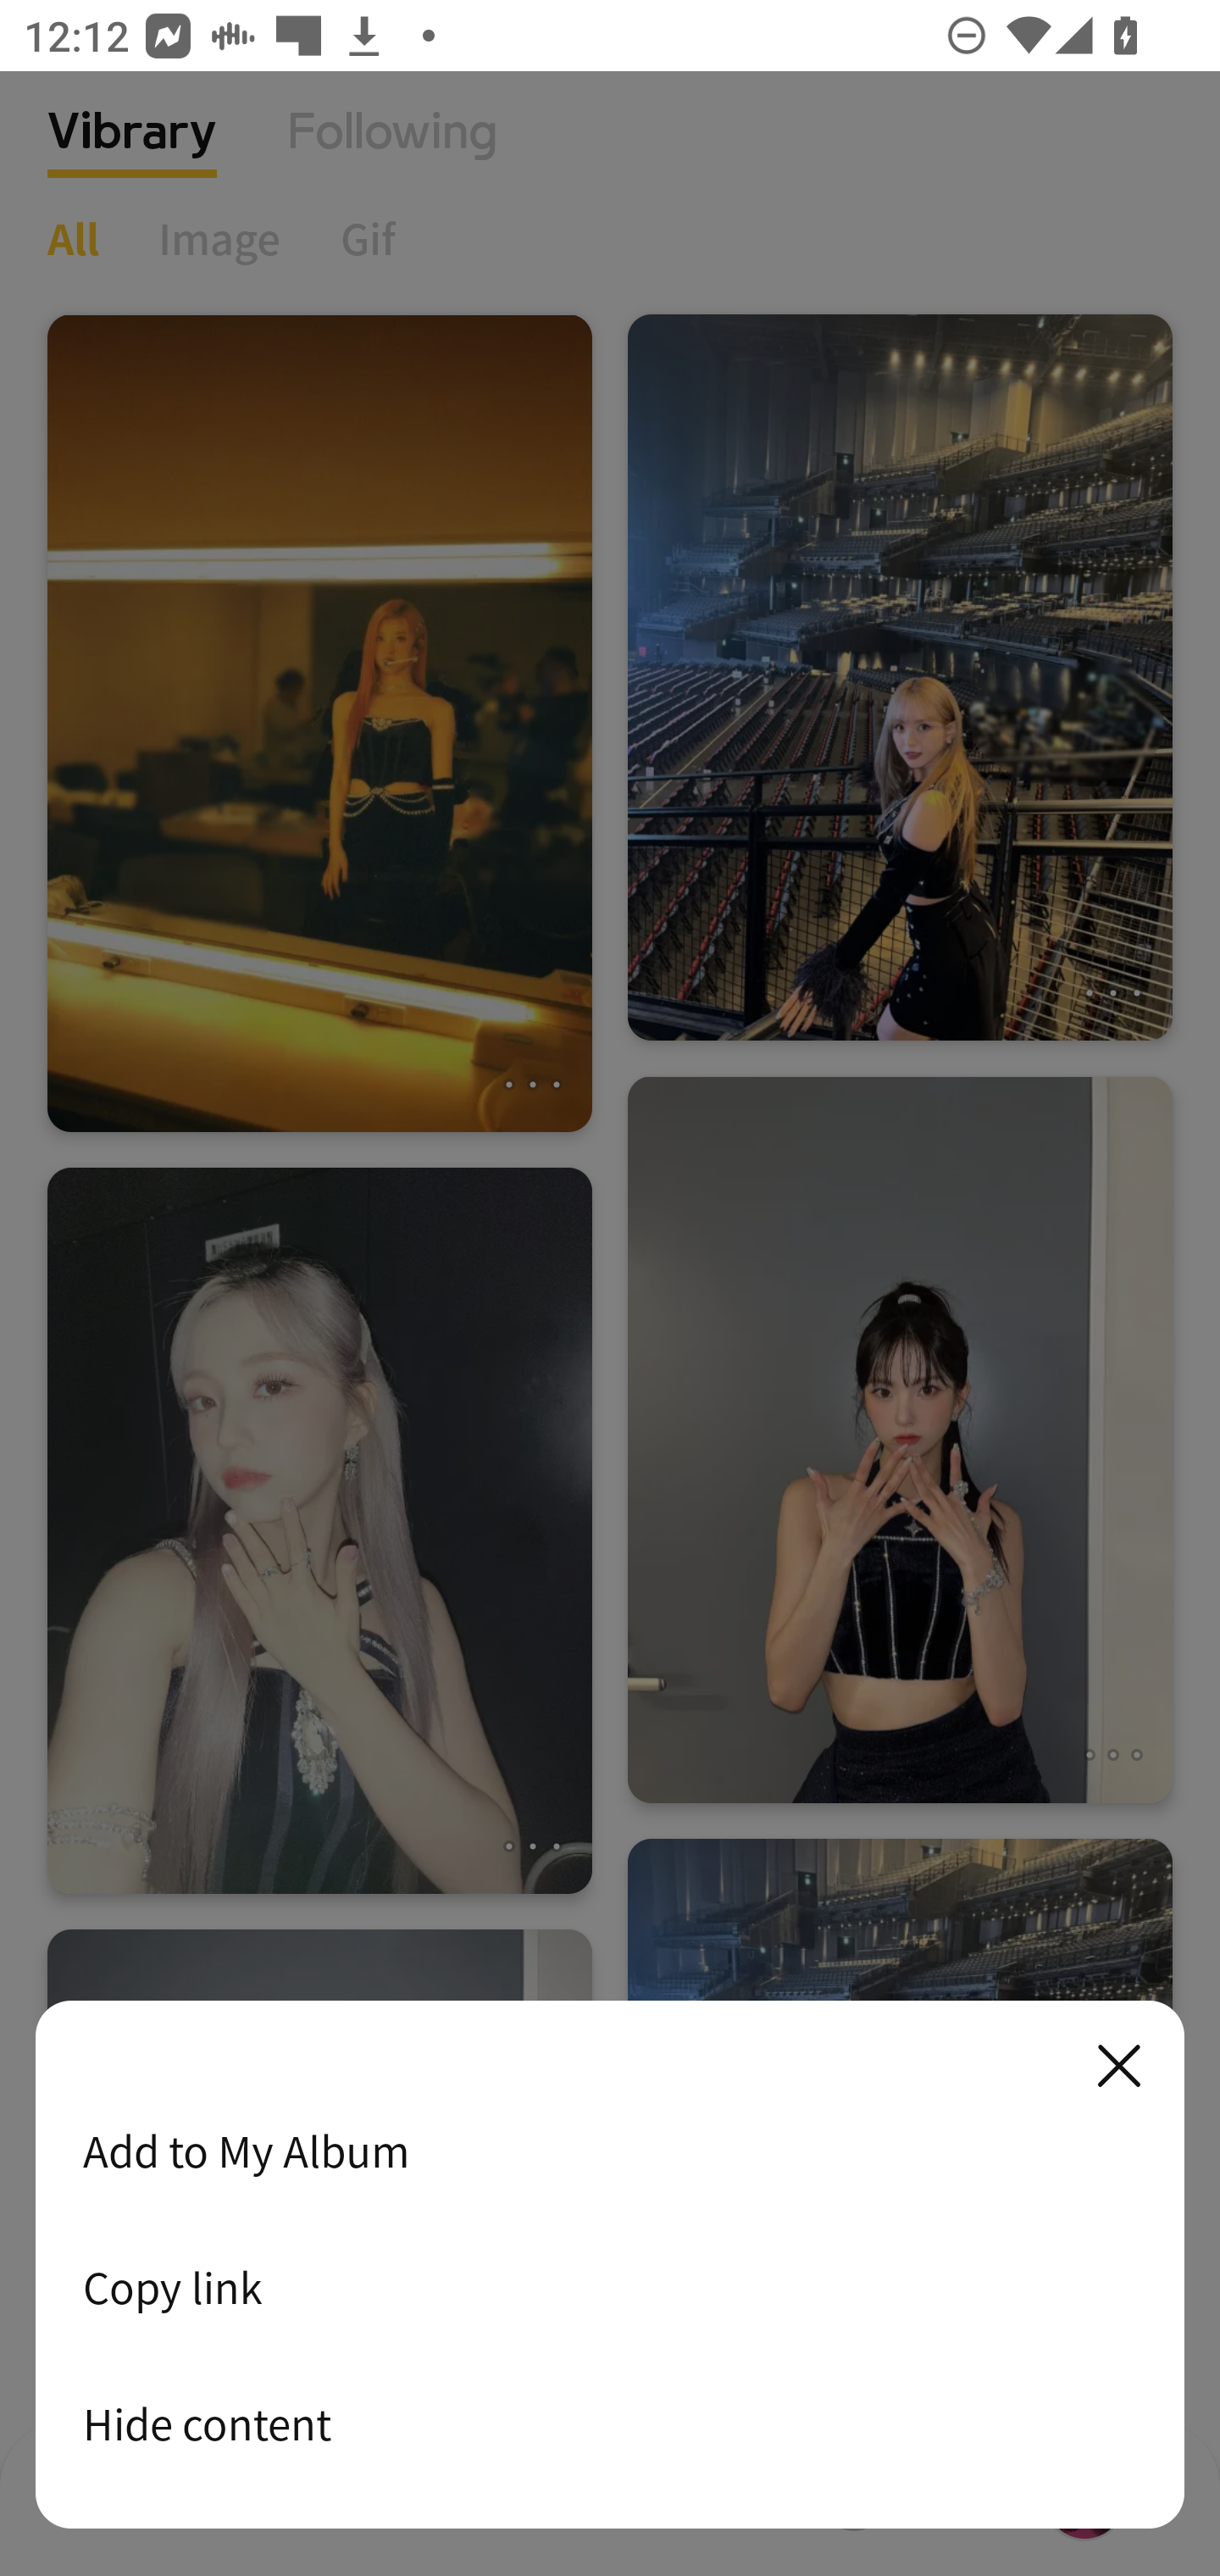  What do you see at coordinates (610, 2423) in the screenshot?
I see `Hide content` at bounding box center [610, 2423].